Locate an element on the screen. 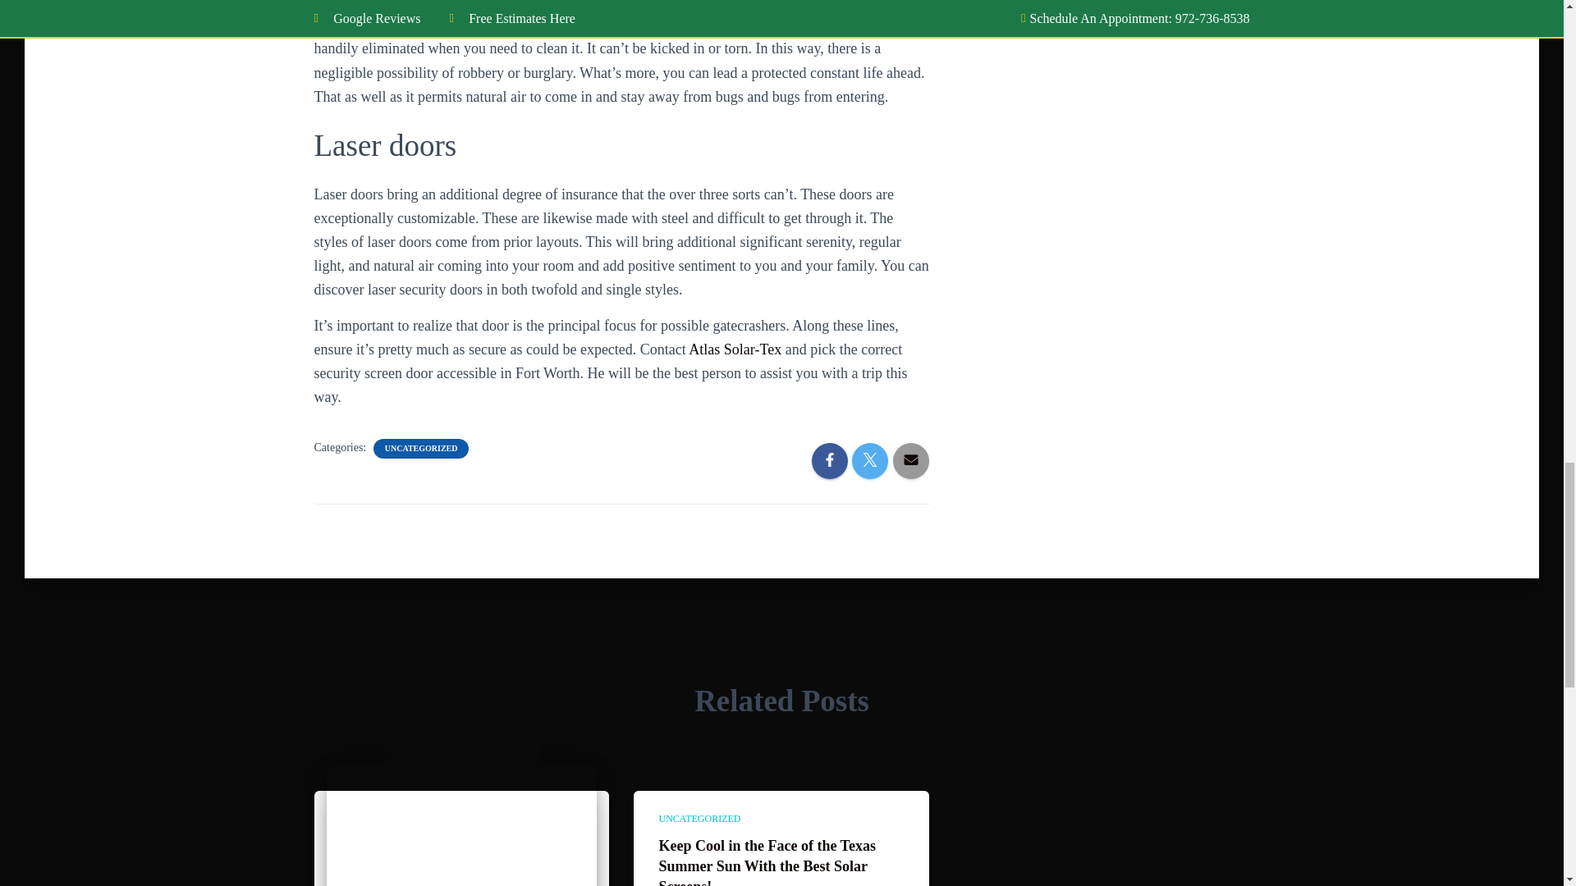  Atlas Solar-Tex is located at coordinates (735, 349).